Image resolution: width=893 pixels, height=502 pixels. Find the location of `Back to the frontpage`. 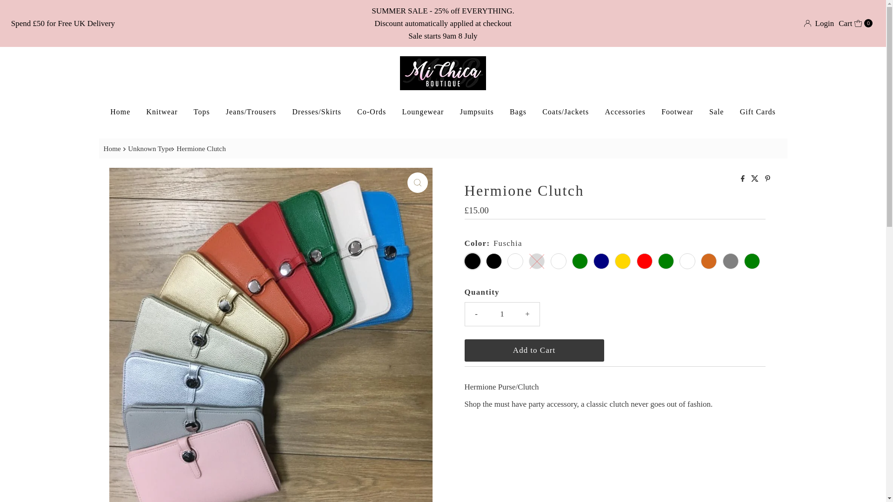

Back to the frontpage is located at coordinates (113, 148).